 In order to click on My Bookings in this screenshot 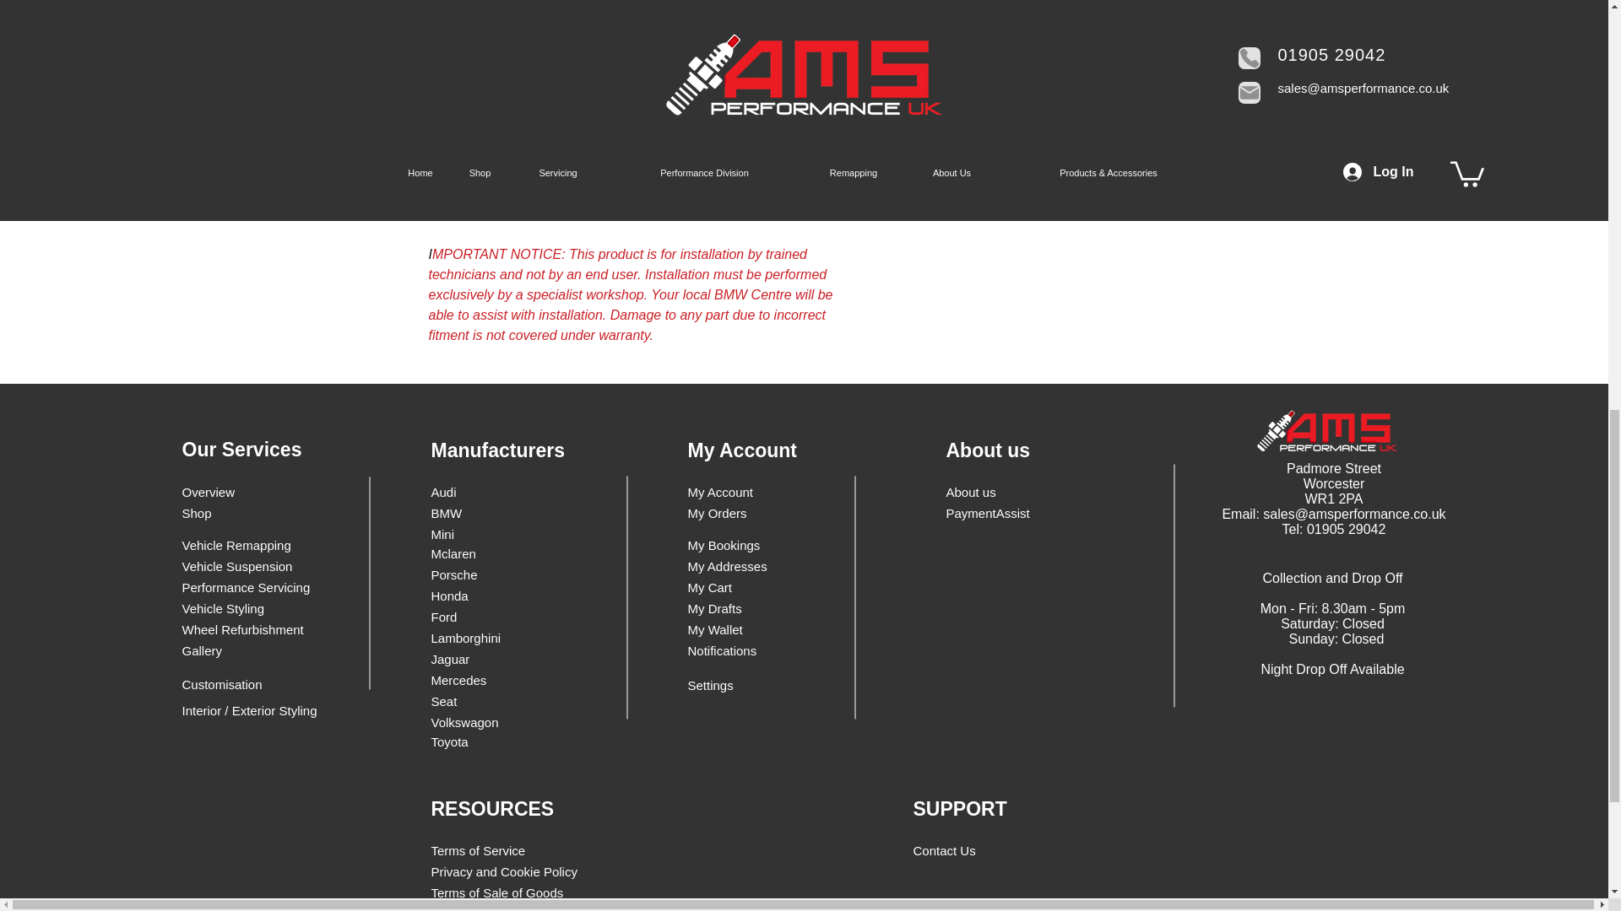, I will do `click(729, 545)`.